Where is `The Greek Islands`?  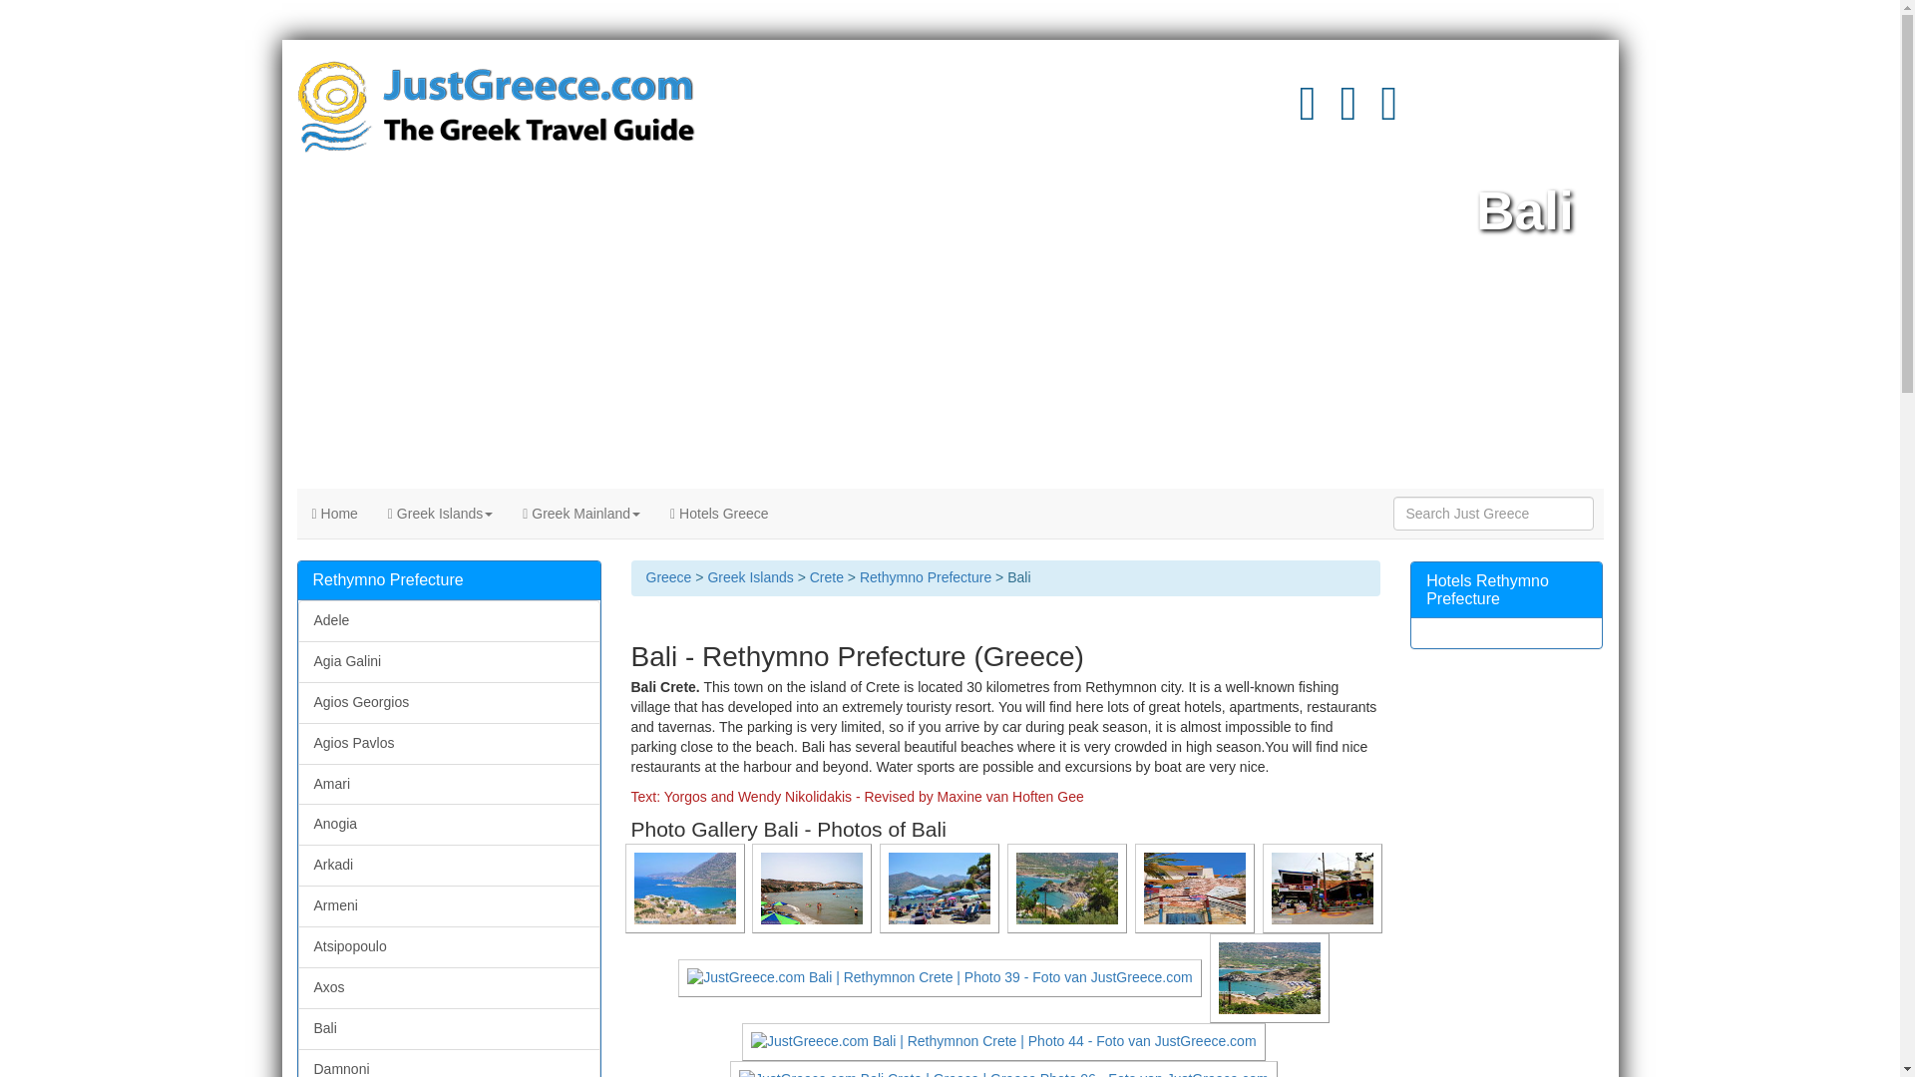 The Greek Islands is located at coordinates (440, 514).